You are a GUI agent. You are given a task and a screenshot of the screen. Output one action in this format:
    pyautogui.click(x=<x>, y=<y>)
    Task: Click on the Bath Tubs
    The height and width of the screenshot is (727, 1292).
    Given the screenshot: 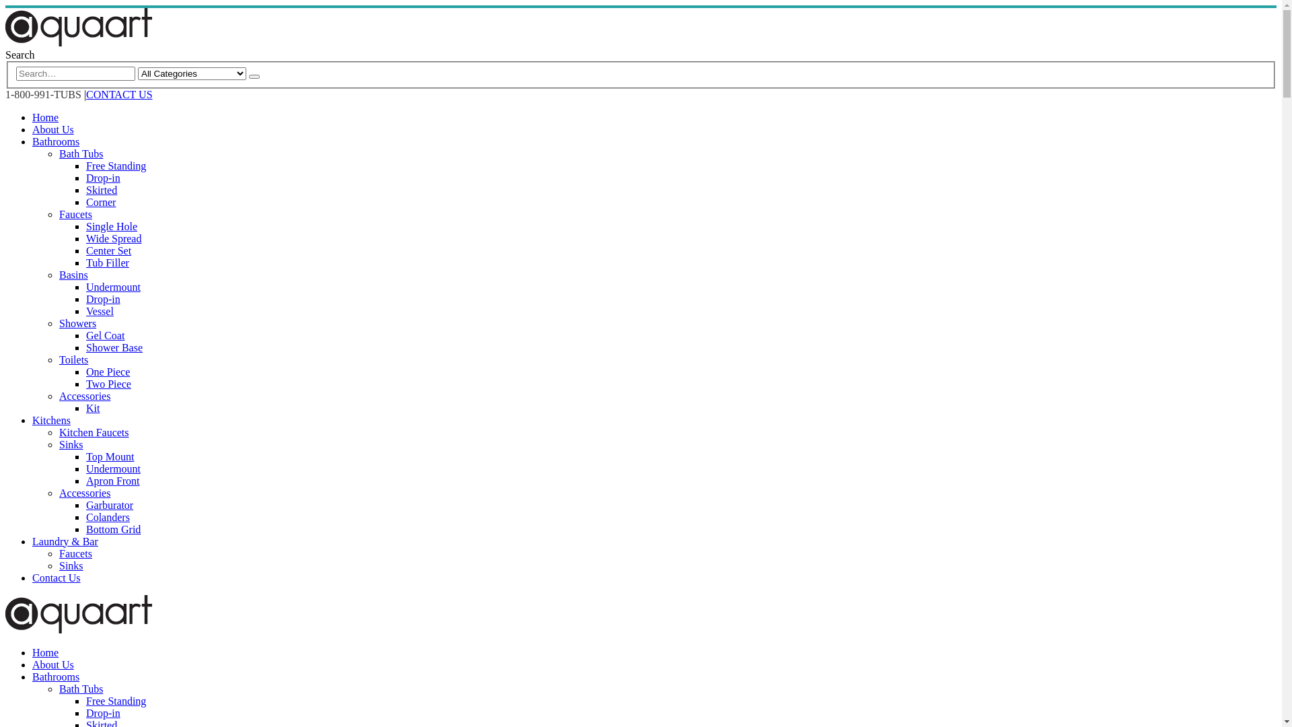 What is the action you would take?
    pyautogui.click(x=81, y=153)
    